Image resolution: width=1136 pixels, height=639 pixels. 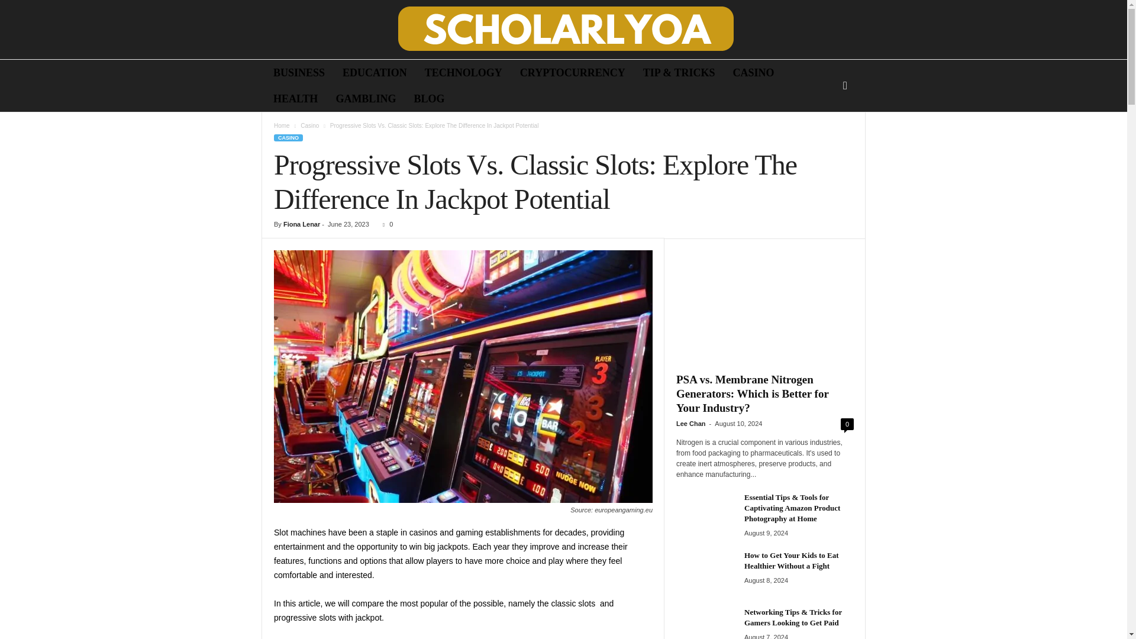 I want to click on GAMBLING, so click(x=366, y=98).